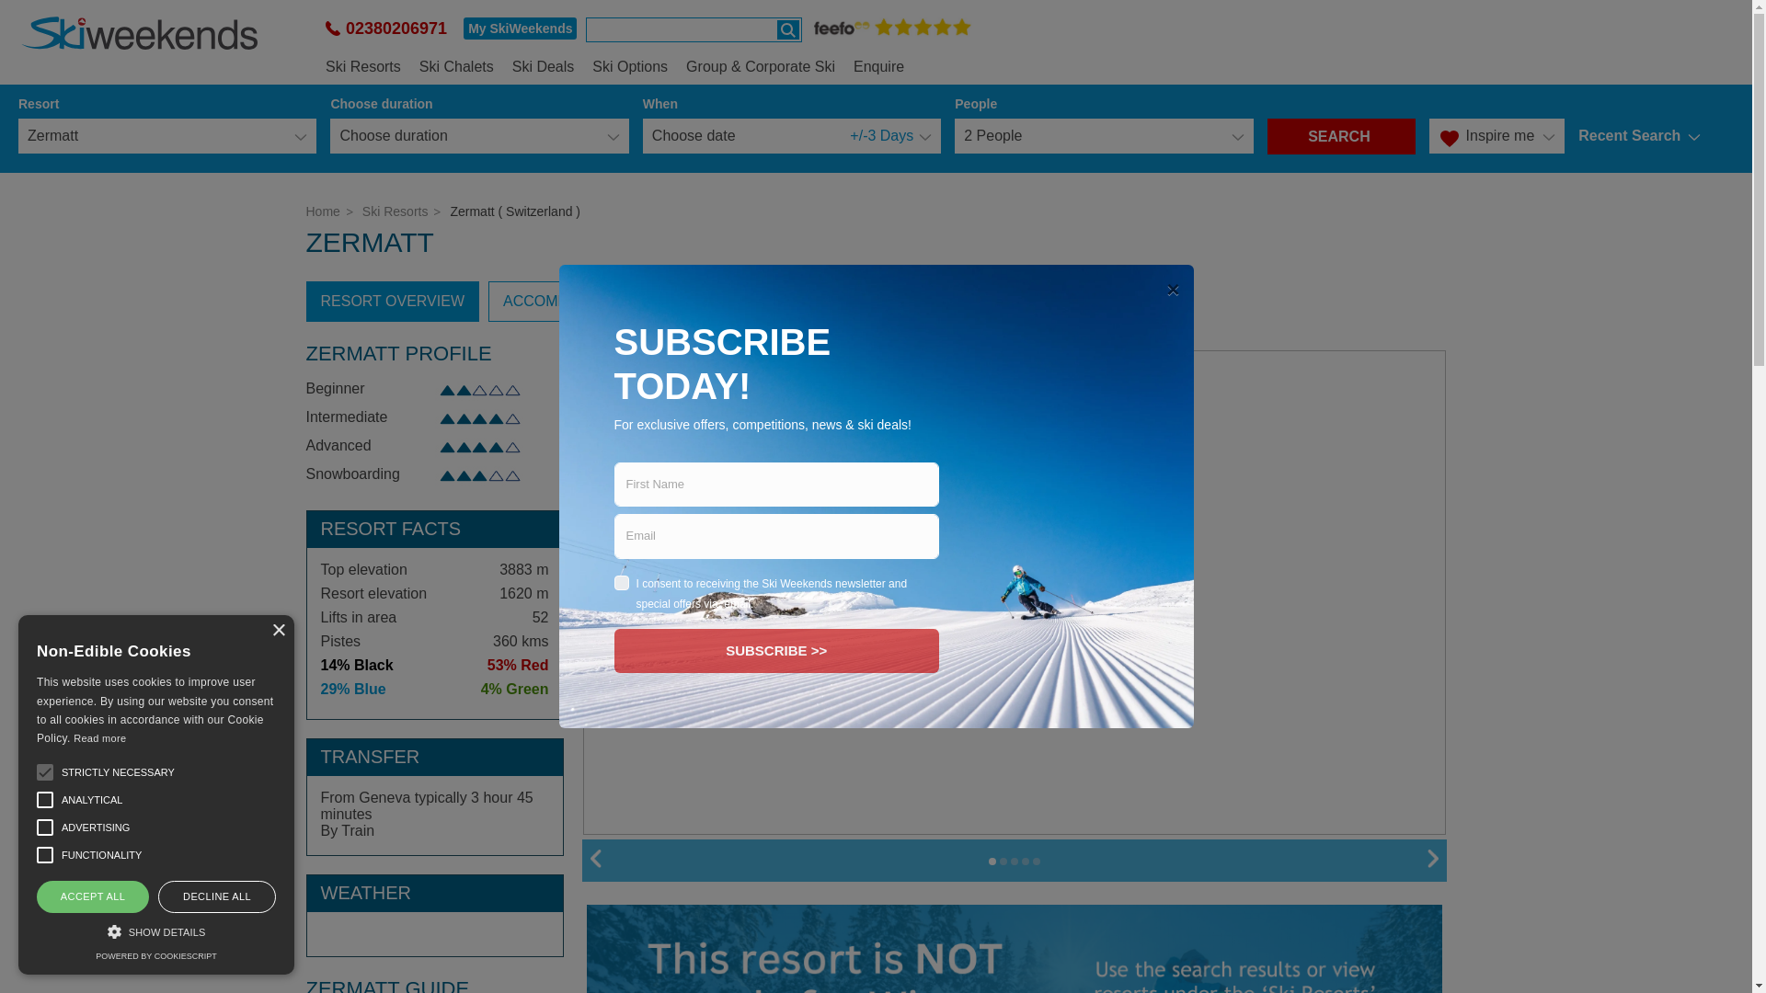 This screenshot has width=1766, height=993. What do you see at coordinates (385, 28) in the screenshot?
I see `02380206971` at bounding box center [385, 28].